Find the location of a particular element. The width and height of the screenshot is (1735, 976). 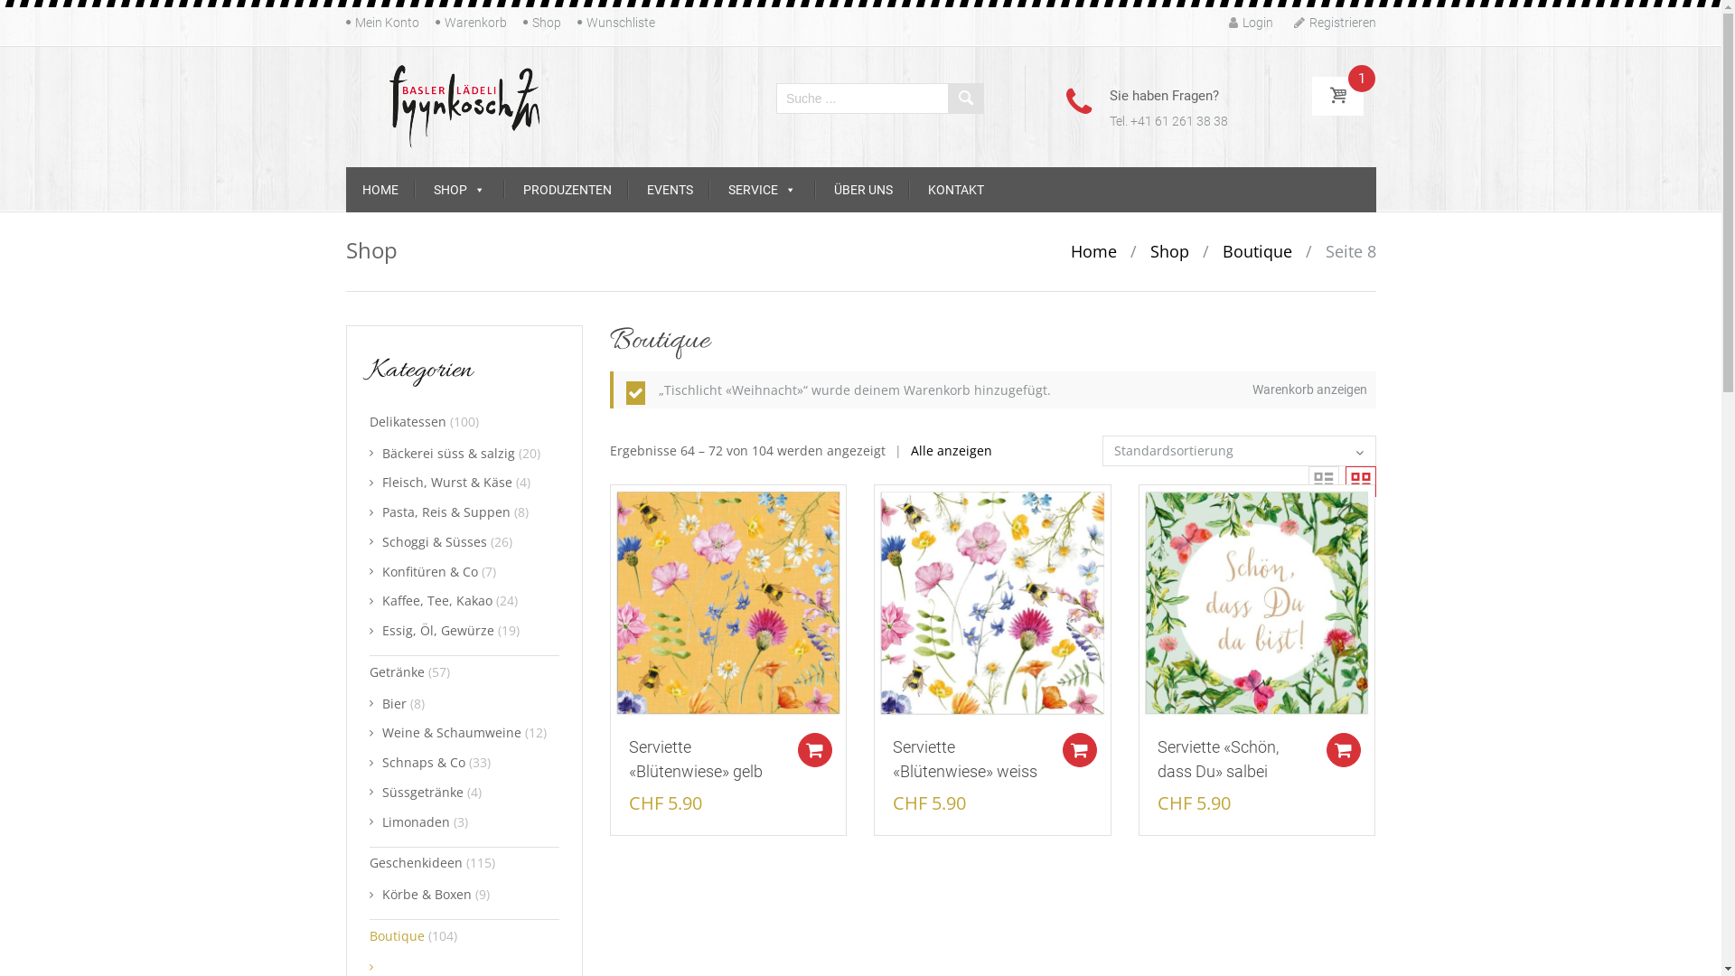

Wunschliste is located at coordinates (620, 23).